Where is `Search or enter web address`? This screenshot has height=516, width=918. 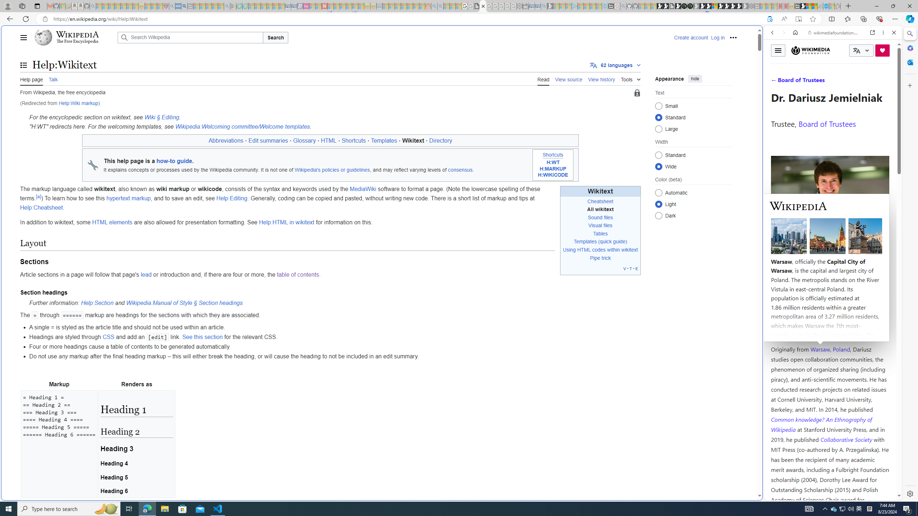 Search or enter web address is located at coordinates (582, 69).